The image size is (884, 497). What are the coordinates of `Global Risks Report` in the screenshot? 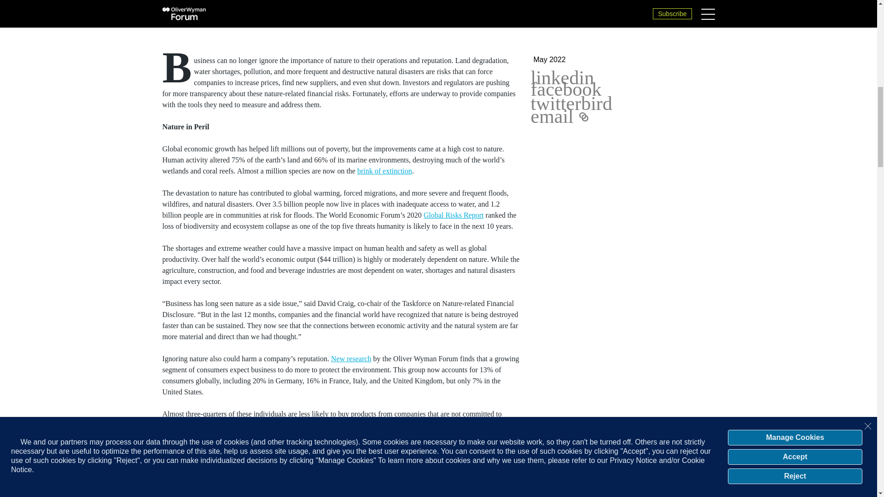 It's located at (453, 215).